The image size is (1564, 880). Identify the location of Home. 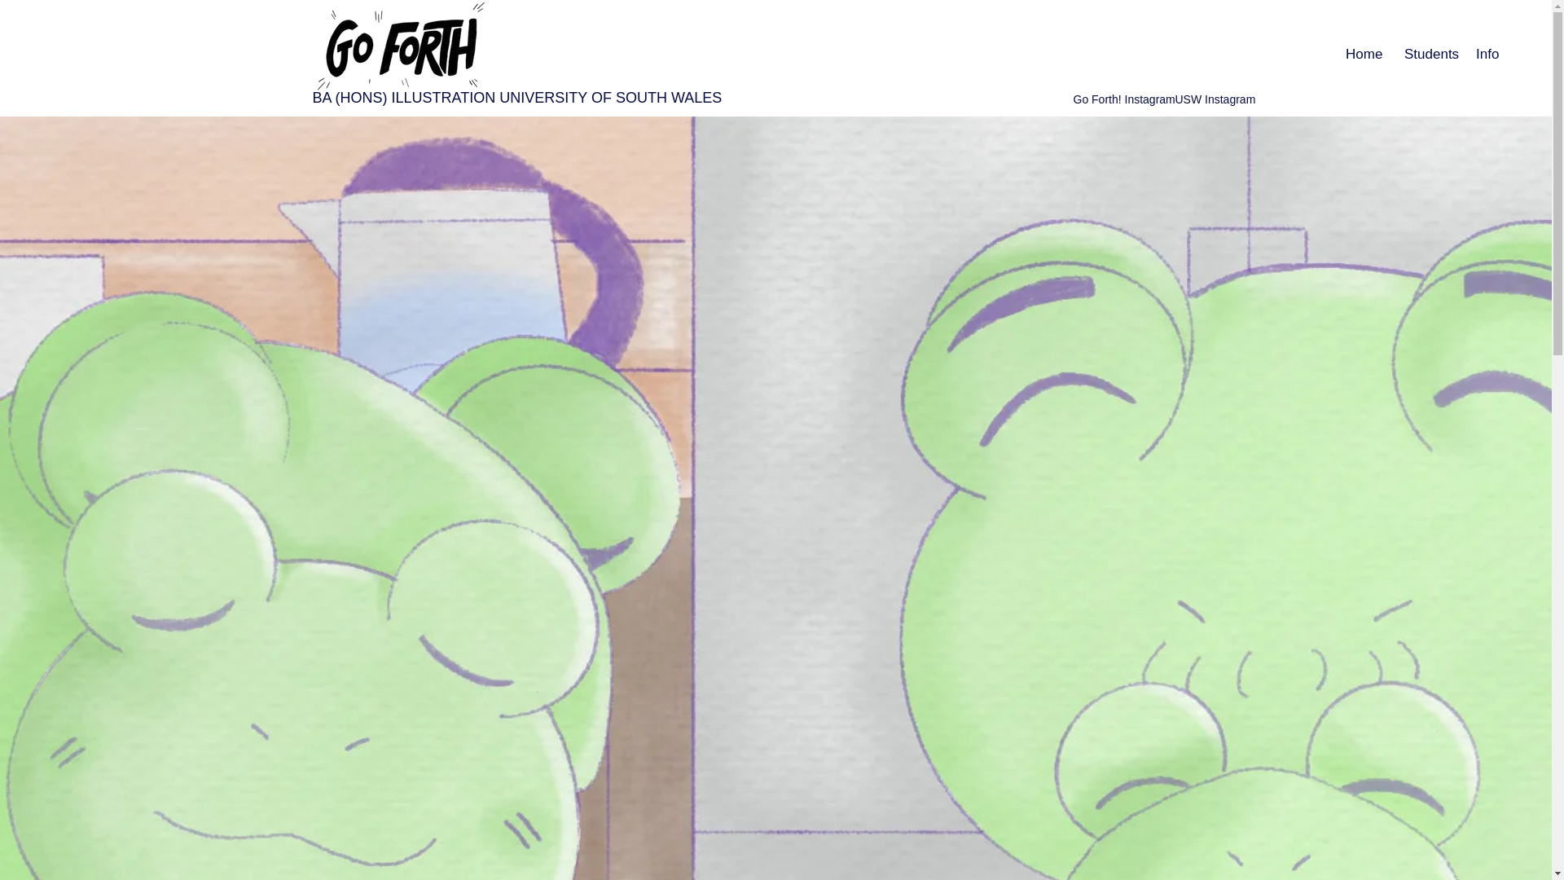
(1362, 54).